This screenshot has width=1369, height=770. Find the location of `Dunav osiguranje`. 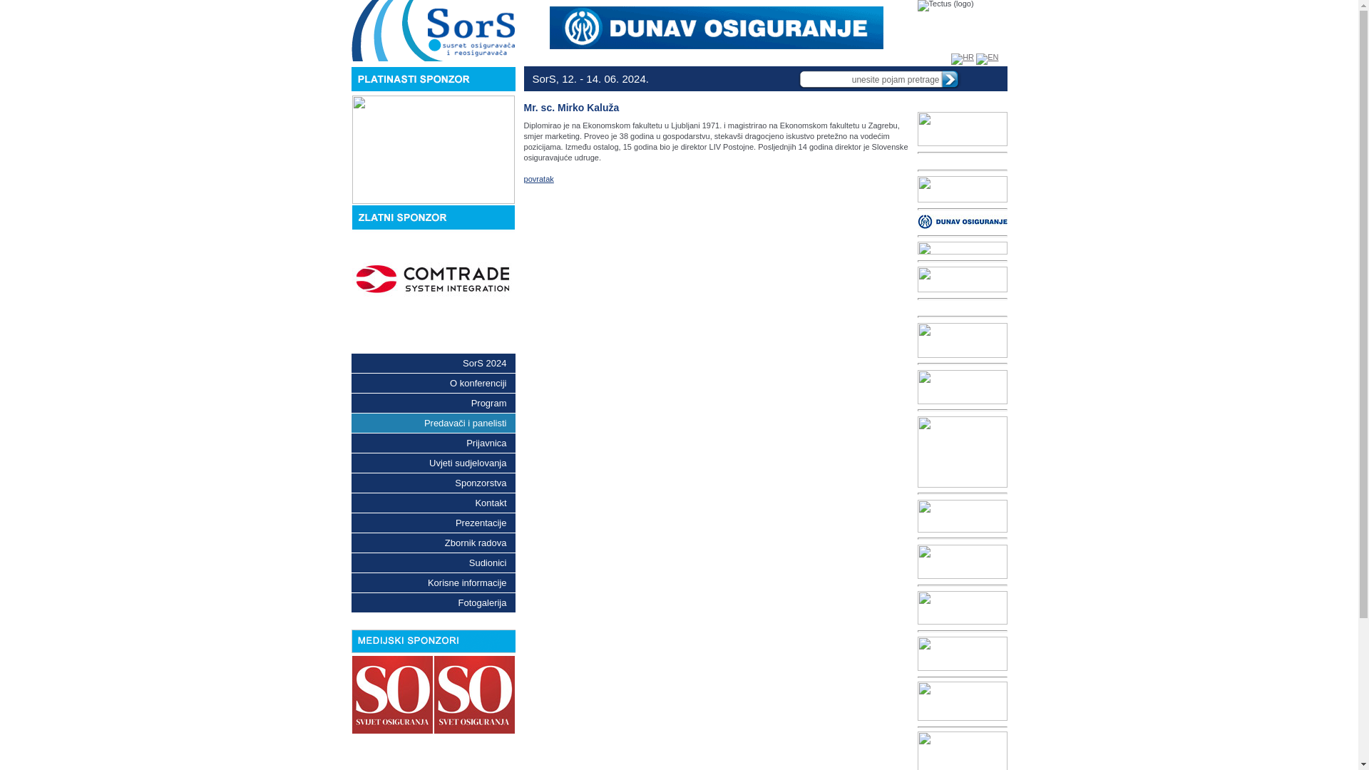

Dunav osiguranje is located at coordinates (962, 222).